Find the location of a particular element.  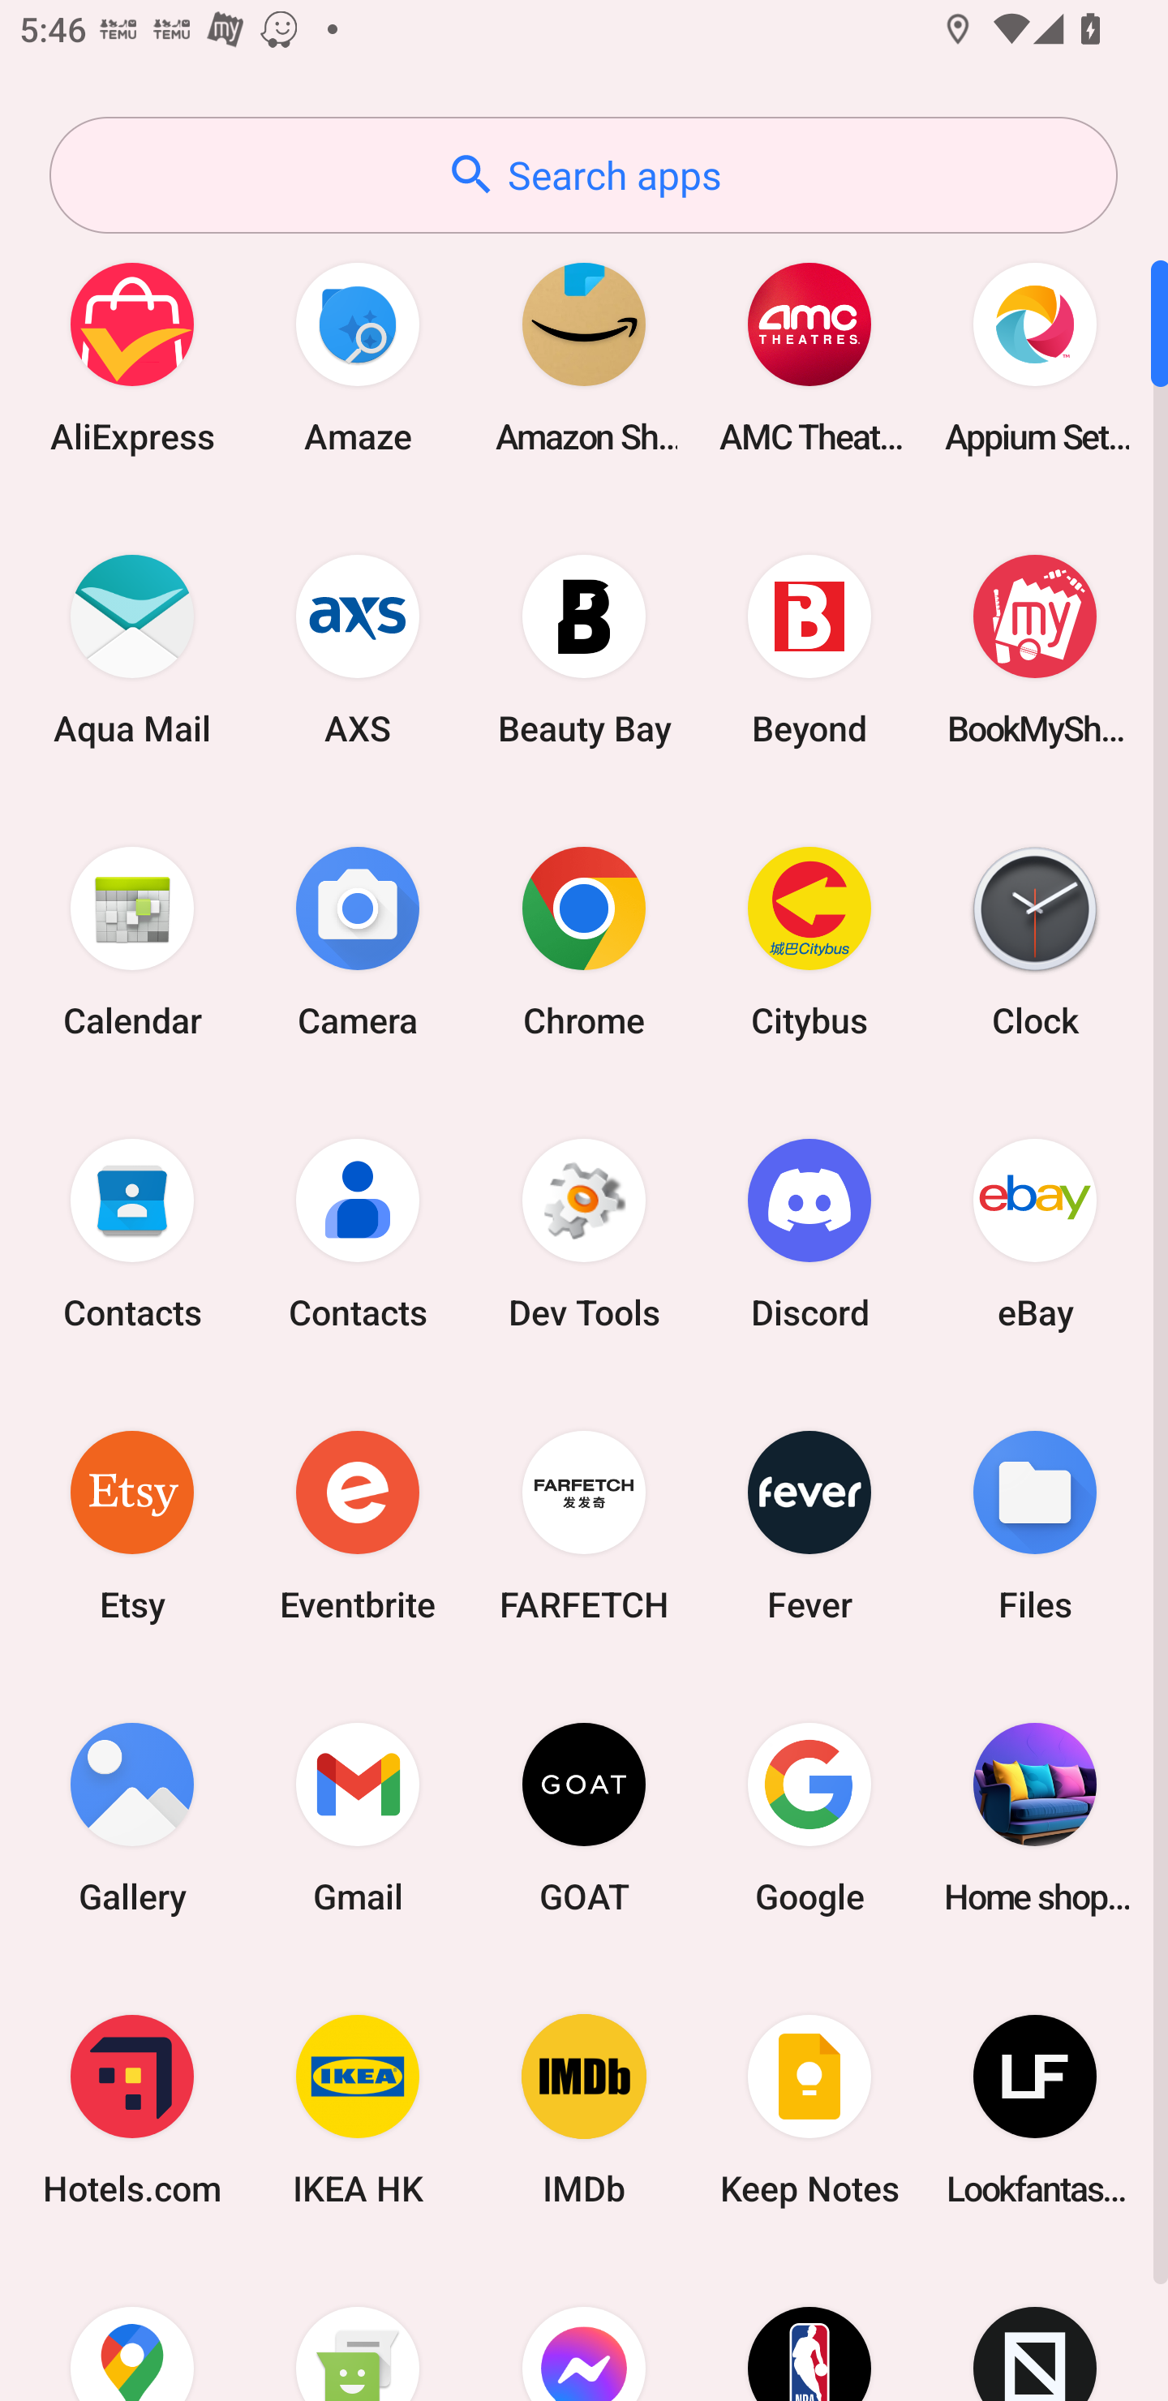

Lookfantastic is located at coordinates (1035, 2111).